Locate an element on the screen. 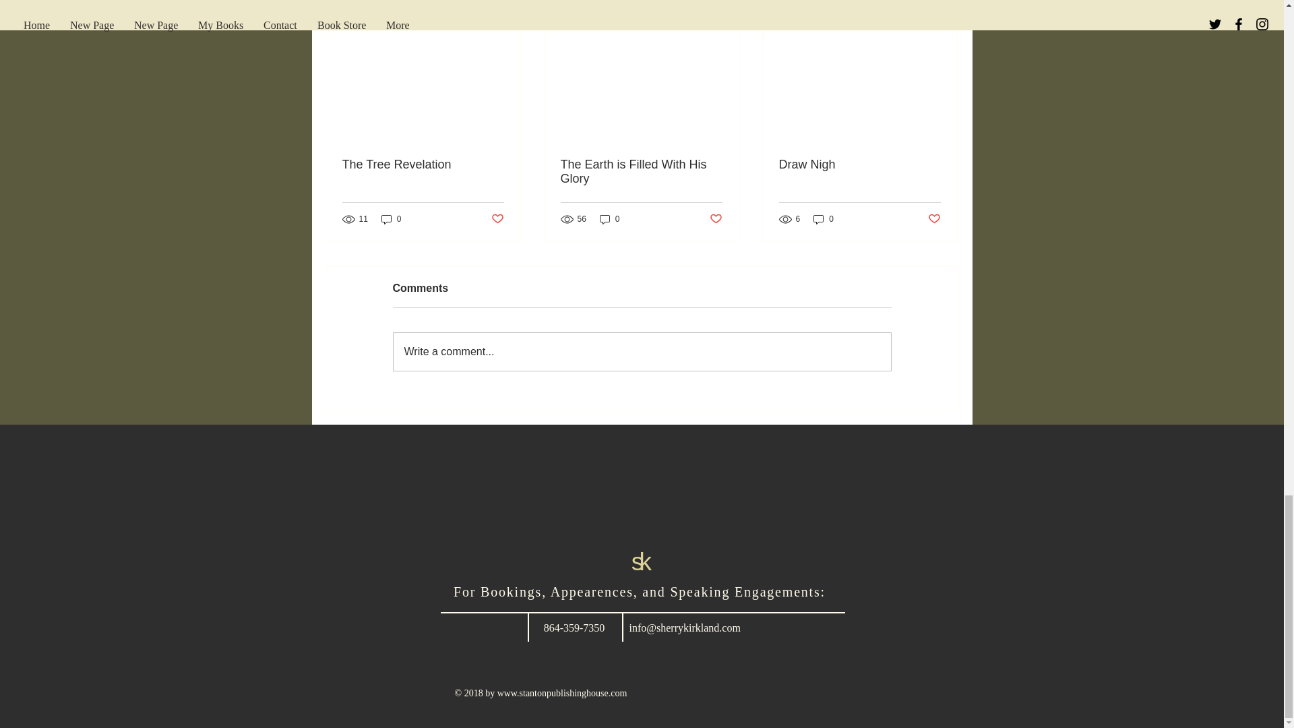 This screenshot has height=728, width=1294. 0 is located at coordinates (391, 219).